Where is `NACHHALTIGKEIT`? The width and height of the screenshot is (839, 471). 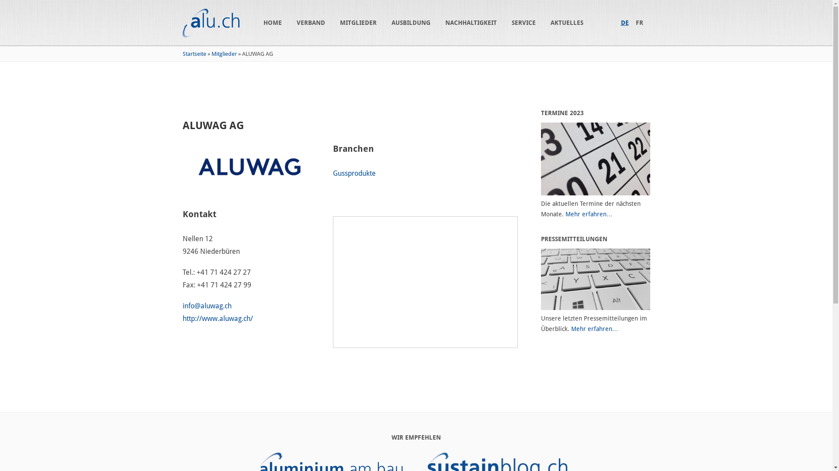
NACHHALTIGKEIT is located at coordinates (474, 23).